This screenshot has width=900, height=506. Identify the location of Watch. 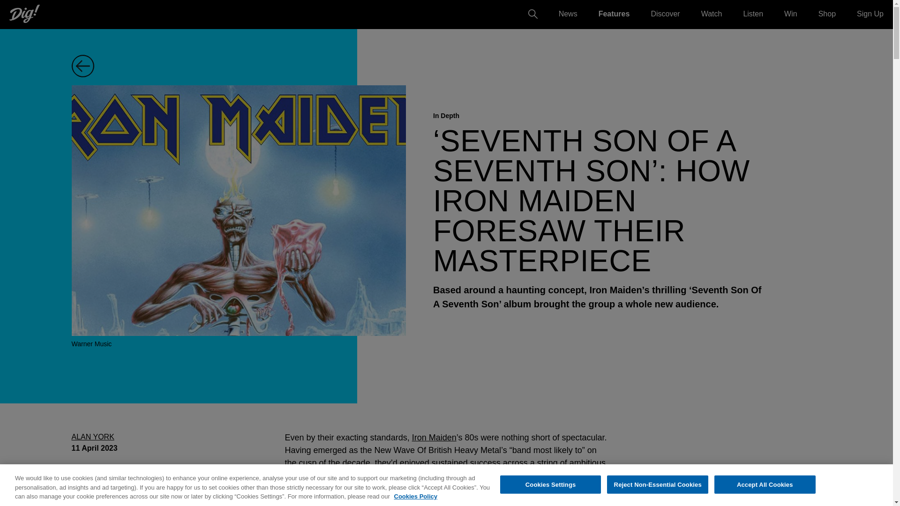
(712, 13).